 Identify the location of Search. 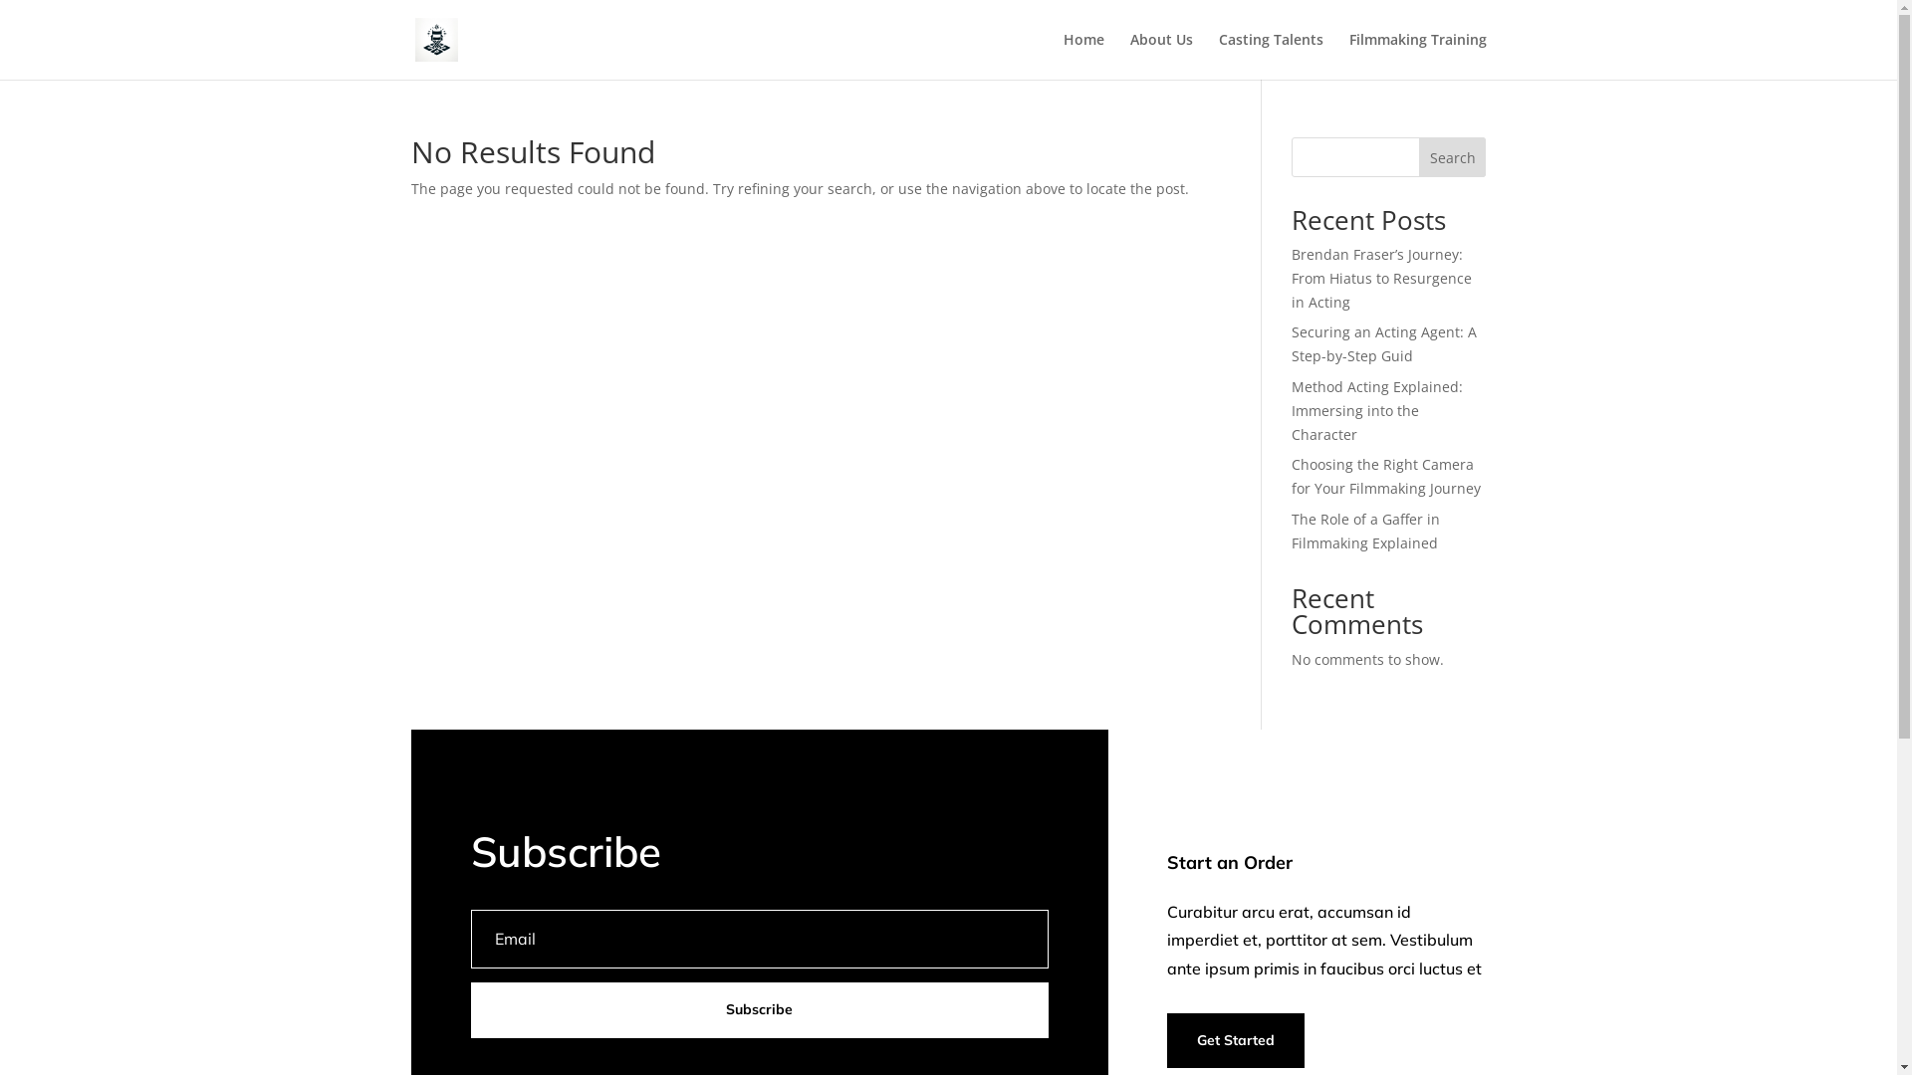
(1453, 157).